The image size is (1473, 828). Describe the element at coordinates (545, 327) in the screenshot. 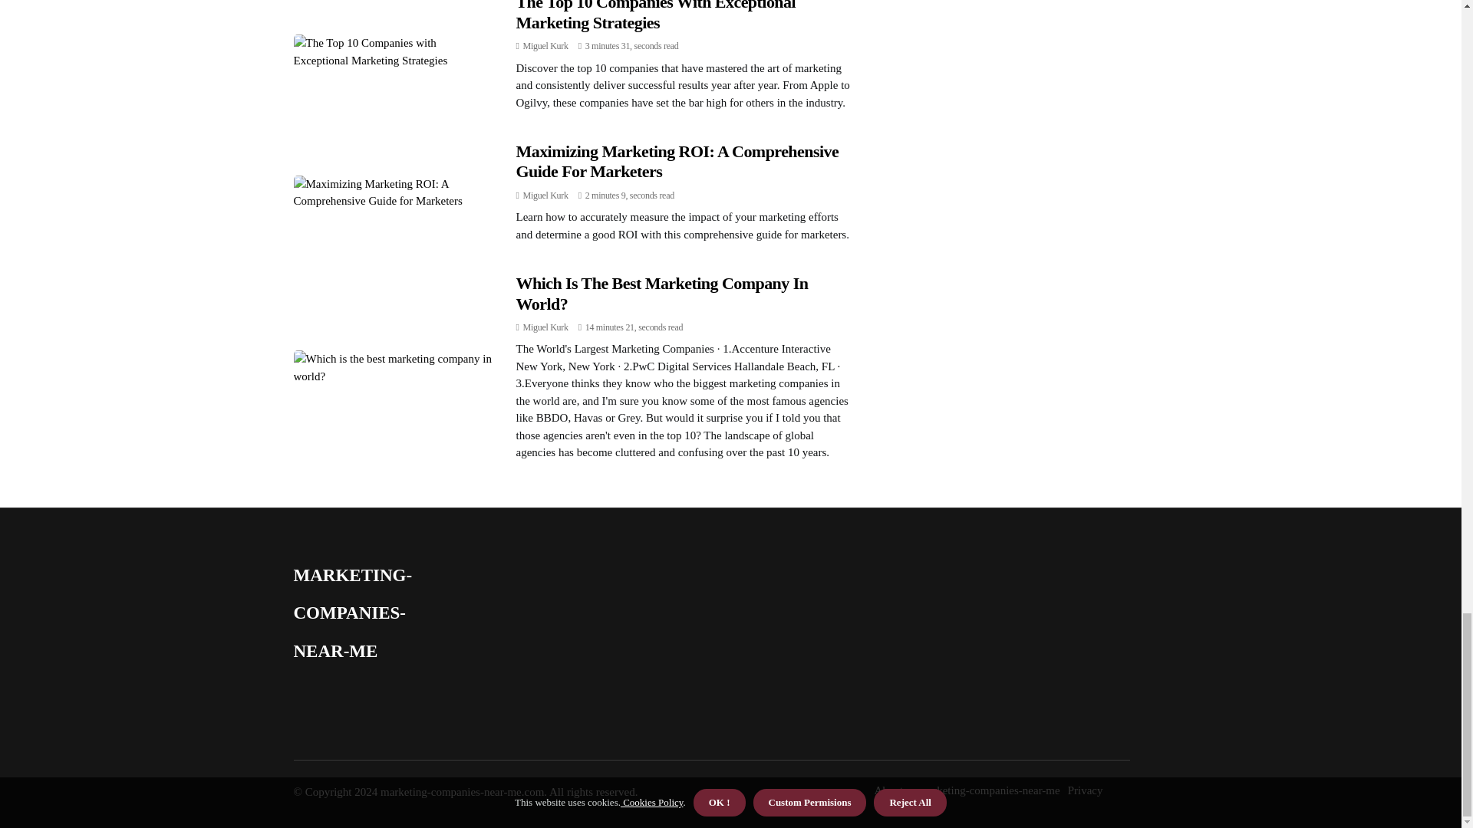

I see `Miguel Kurk` at that location.